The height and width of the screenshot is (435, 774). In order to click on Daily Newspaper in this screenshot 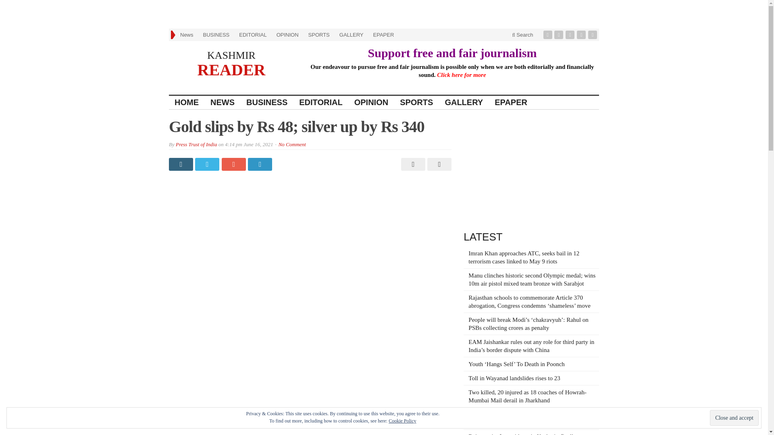, I will do `click(231, 69)`.